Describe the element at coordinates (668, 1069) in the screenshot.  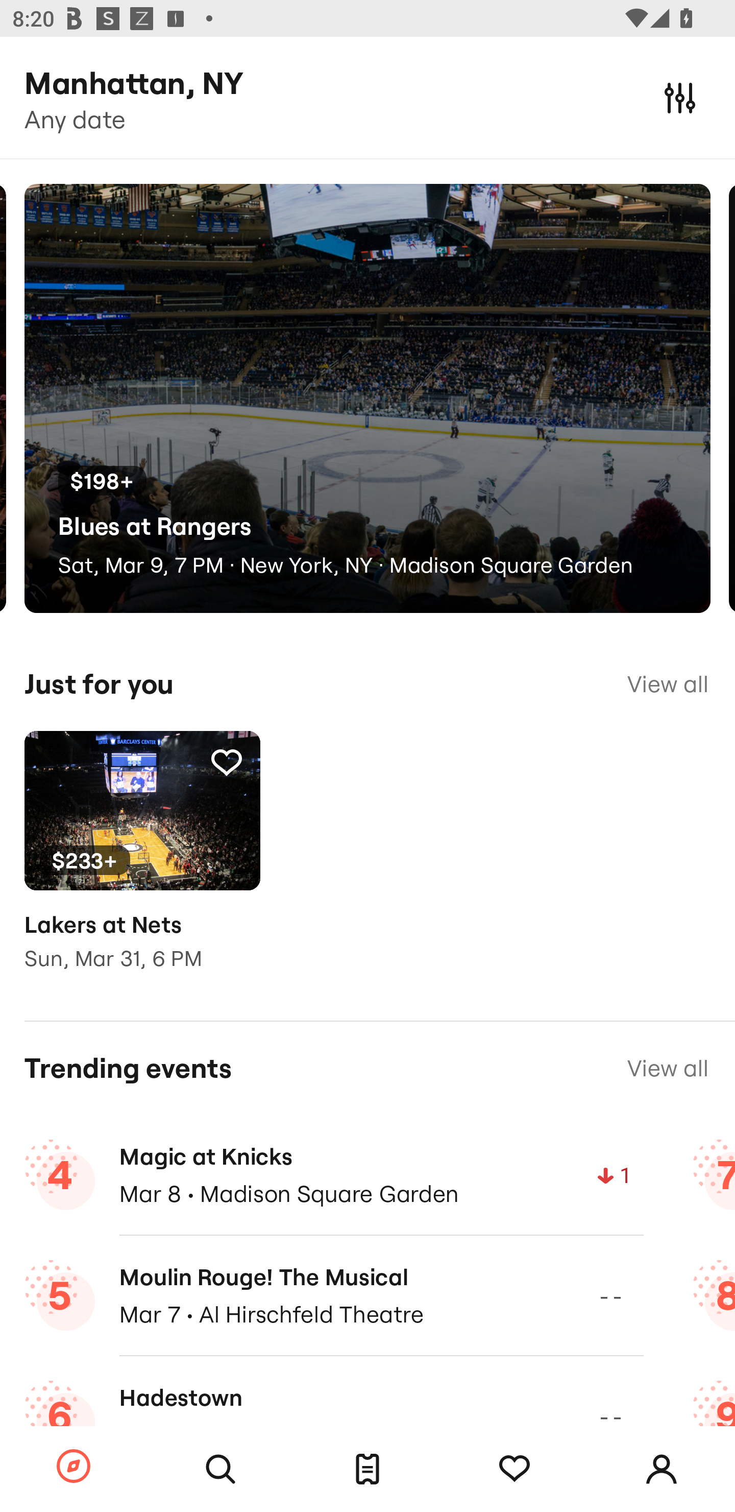
I see `View all` at that location.